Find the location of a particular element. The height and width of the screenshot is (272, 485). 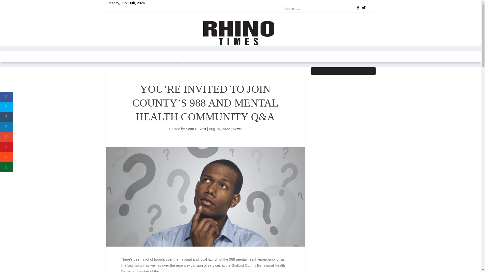

NEWS is located at coordinates (130, 56).